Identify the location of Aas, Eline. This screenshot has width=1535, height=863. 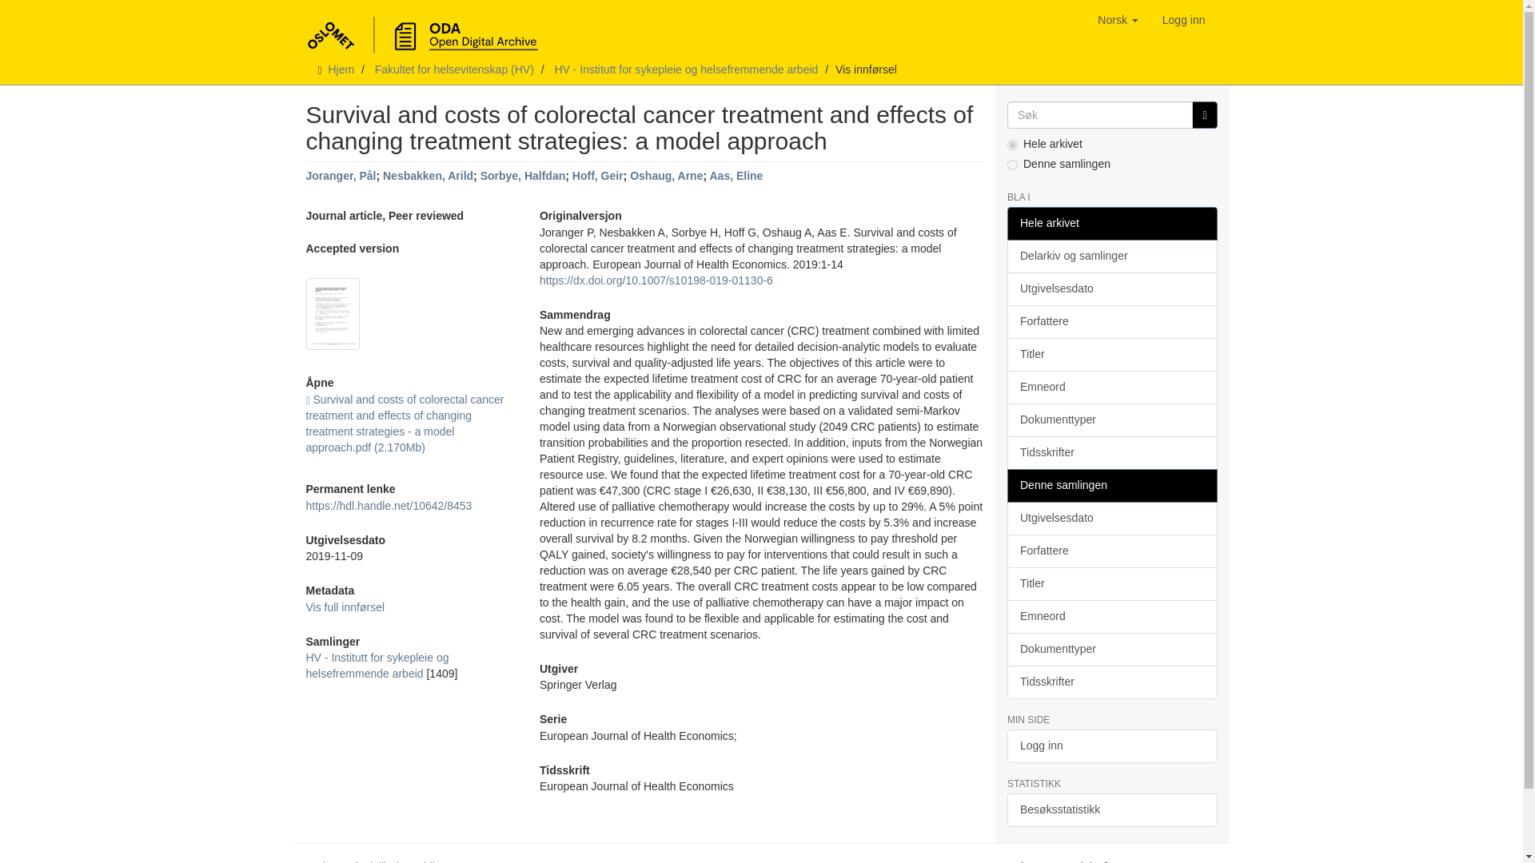
(736, 175).